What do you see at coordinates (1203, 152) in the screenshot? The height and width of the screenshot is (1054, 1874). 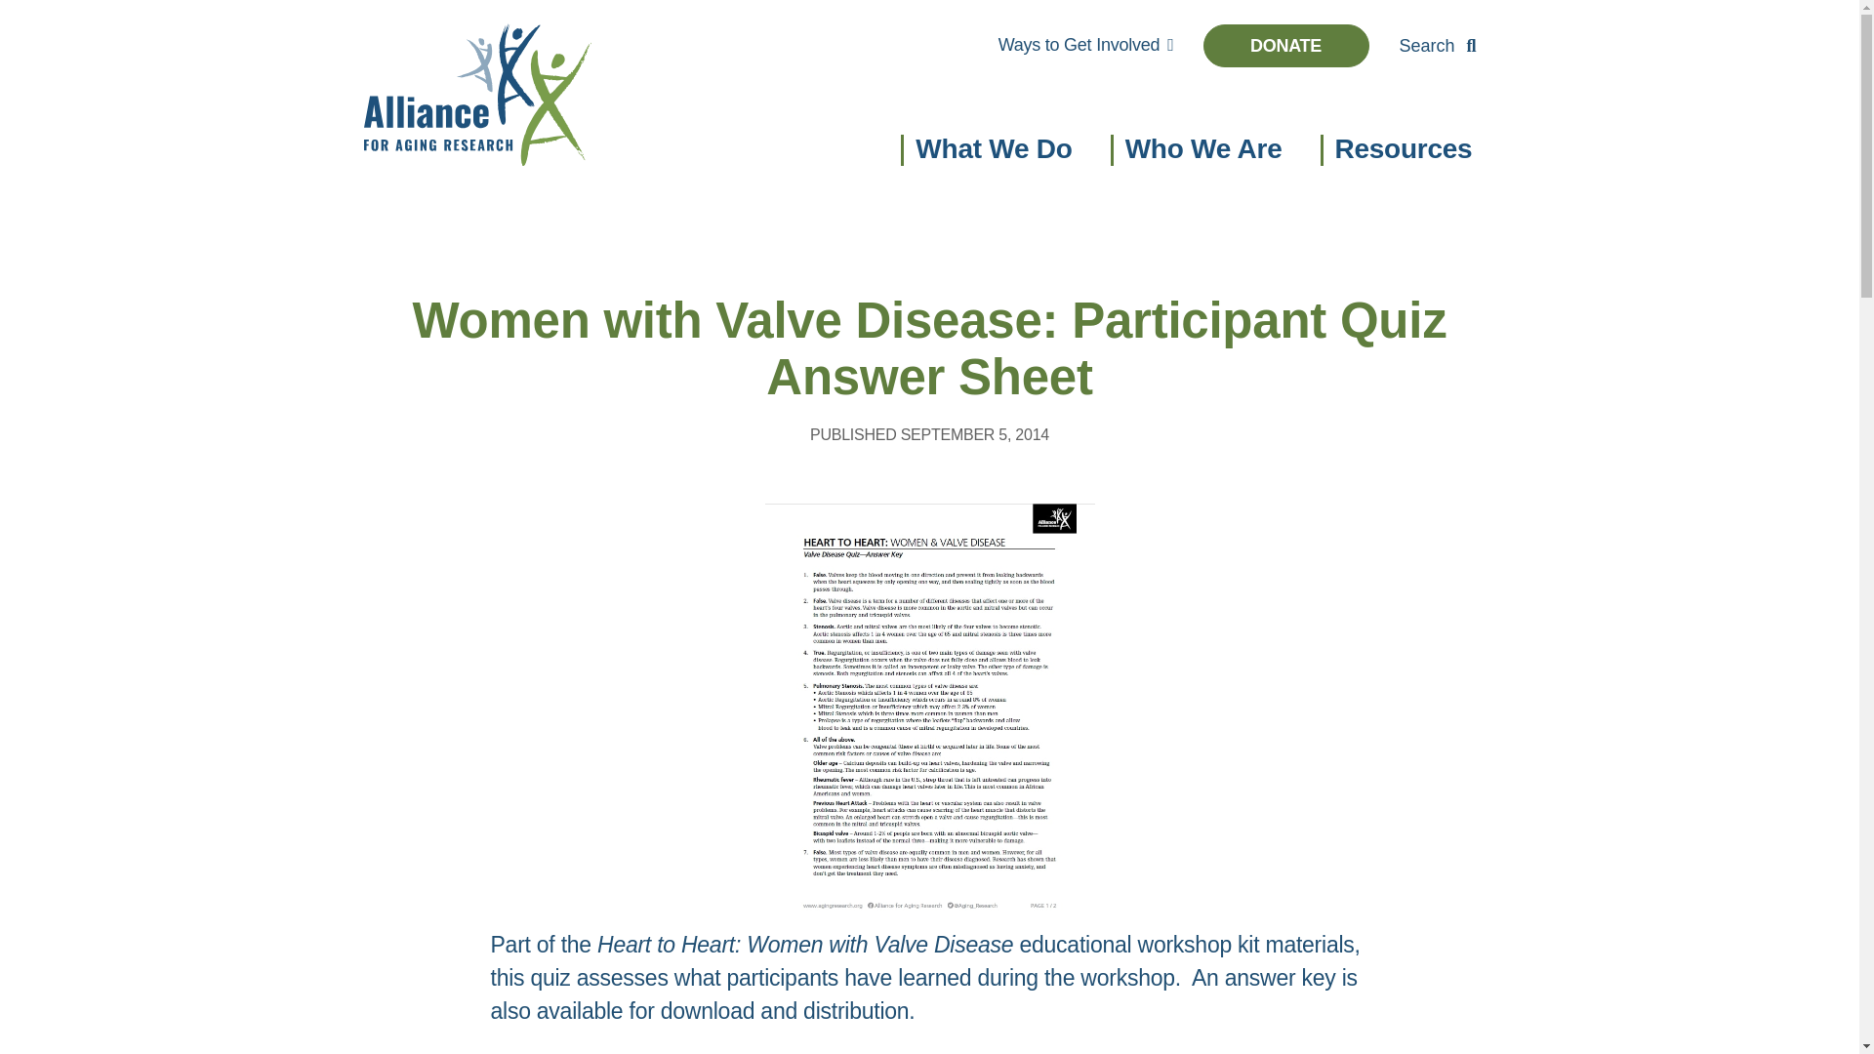 I see `Who We Are` at bounding box center [1203, 152].